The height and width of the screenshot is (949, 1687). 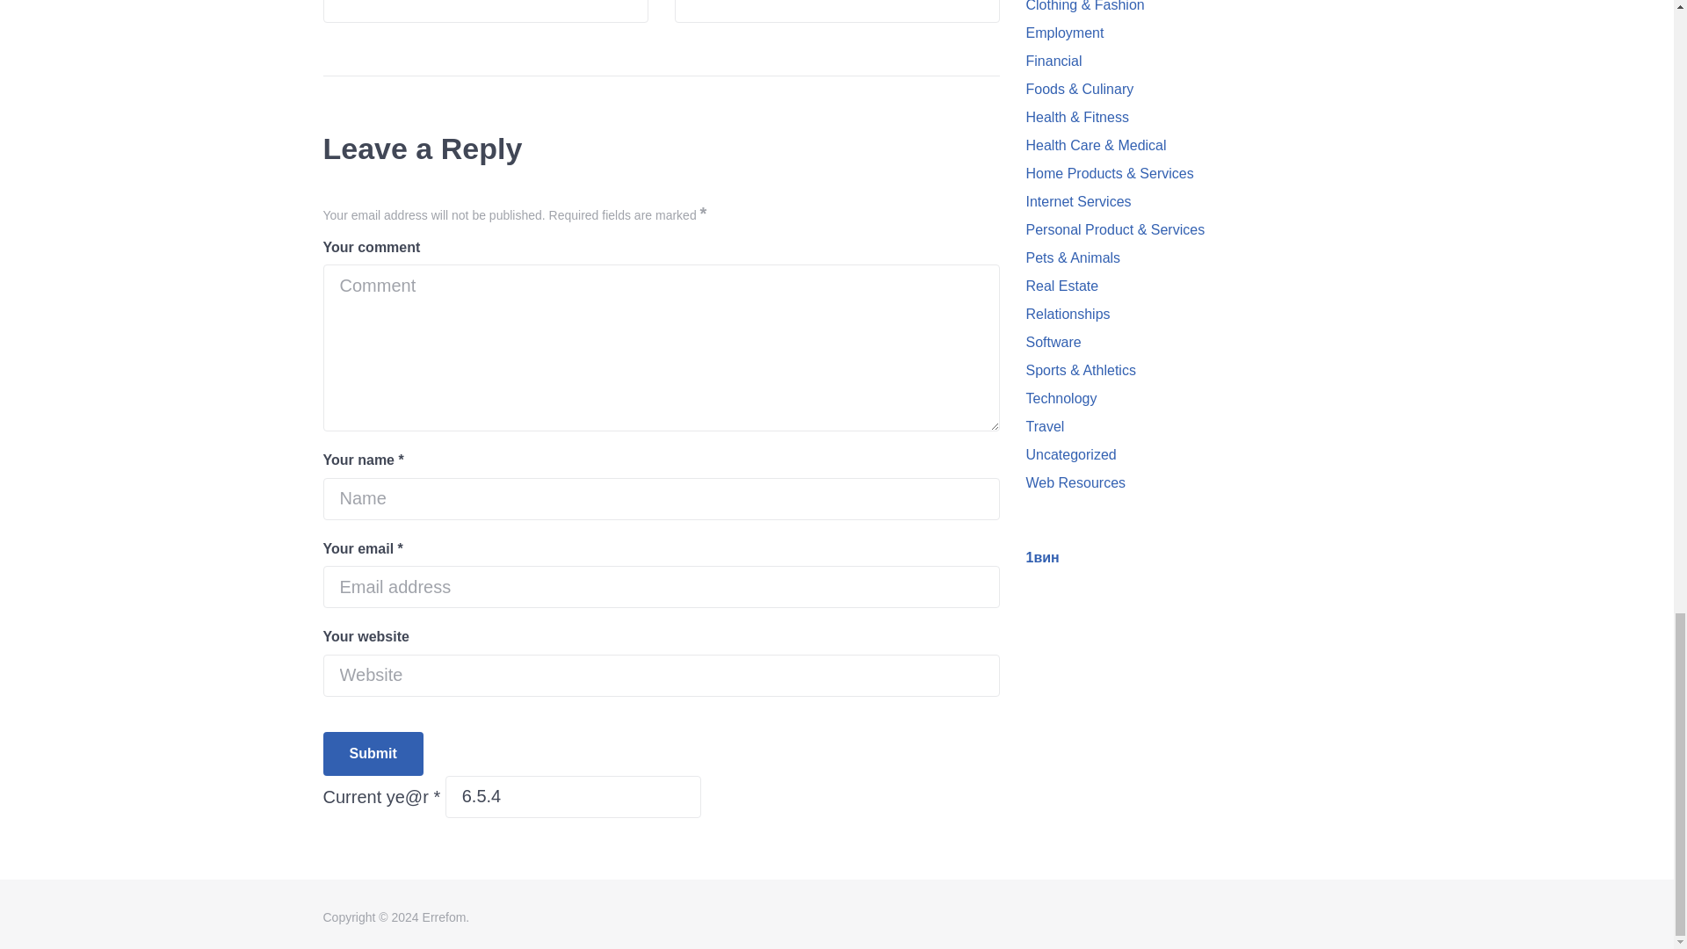 What do you see at coordinates (837, 12) in the screenshot?
I see `Submit` at bounding box center [837, 12].